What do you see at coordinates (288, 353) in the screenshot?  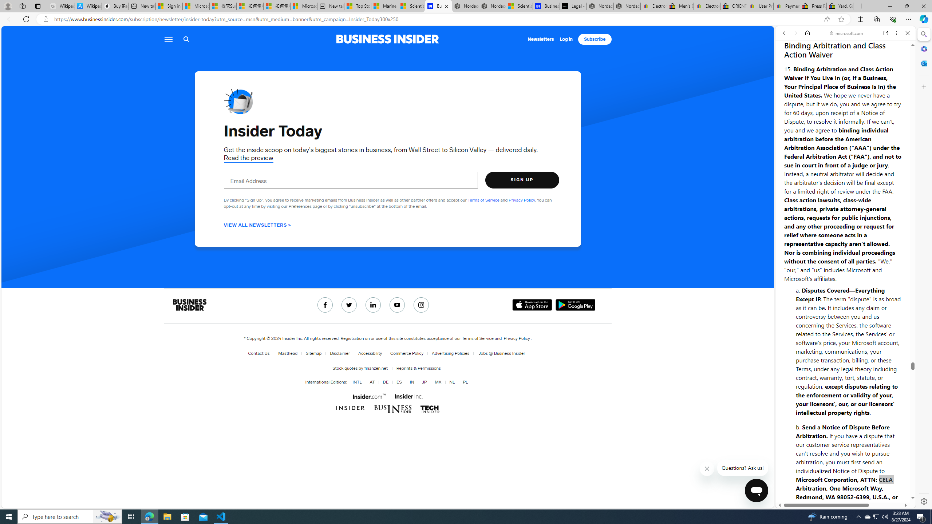 I see `Masthead` at bounding box center [288, 353].